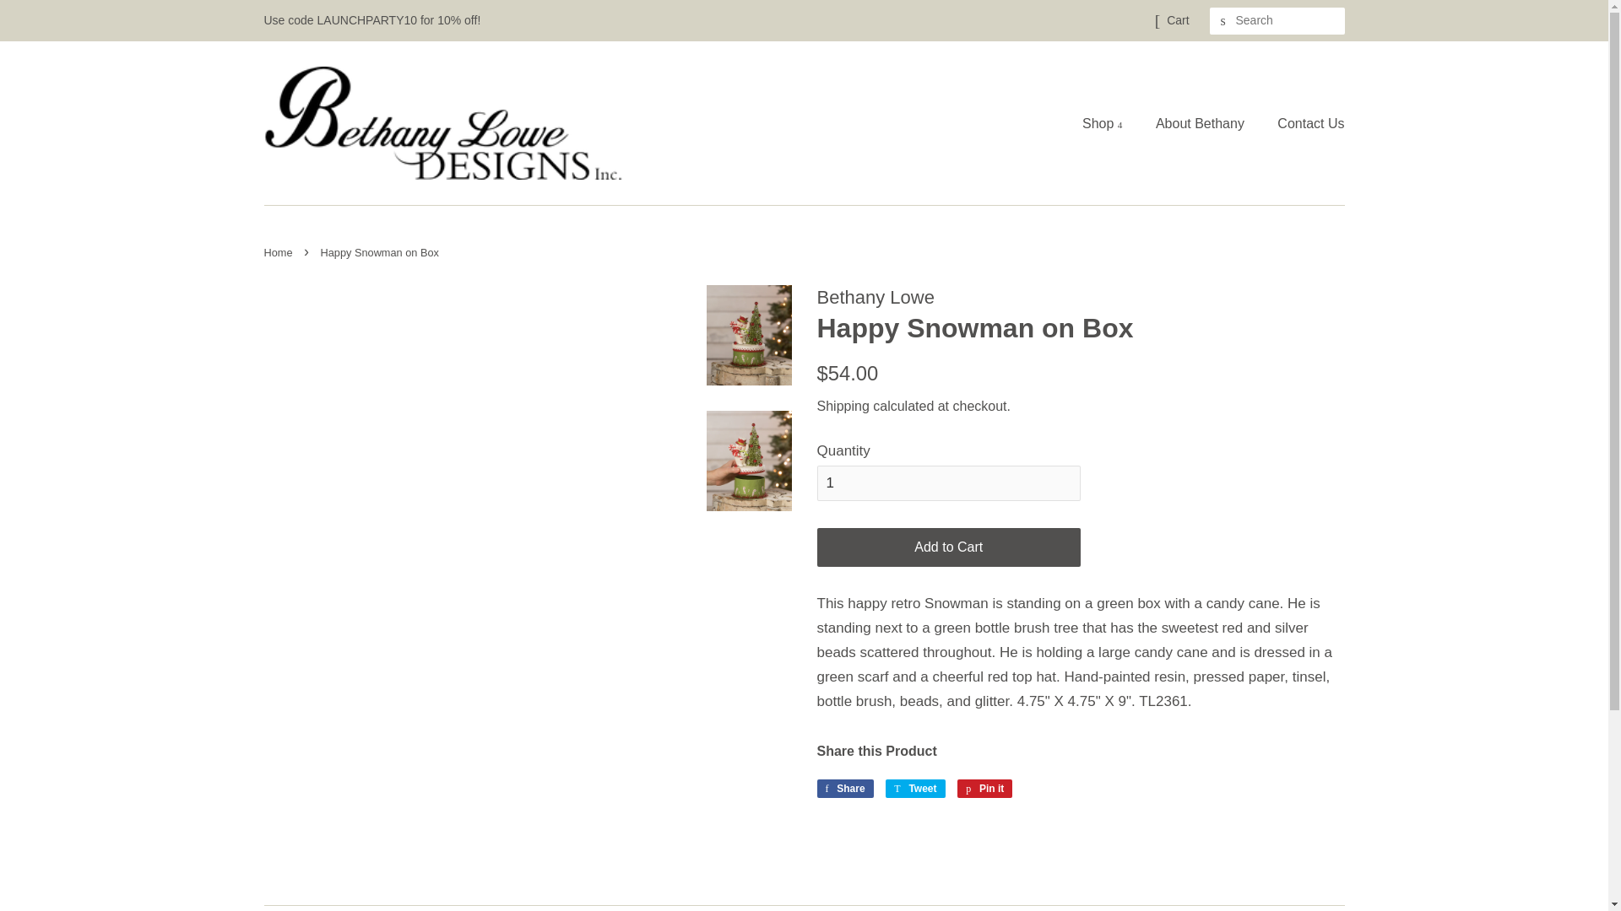  What do you see at coordinates (949, 547) in the screenshot?
I see `1` at bounding box center [949, 547].